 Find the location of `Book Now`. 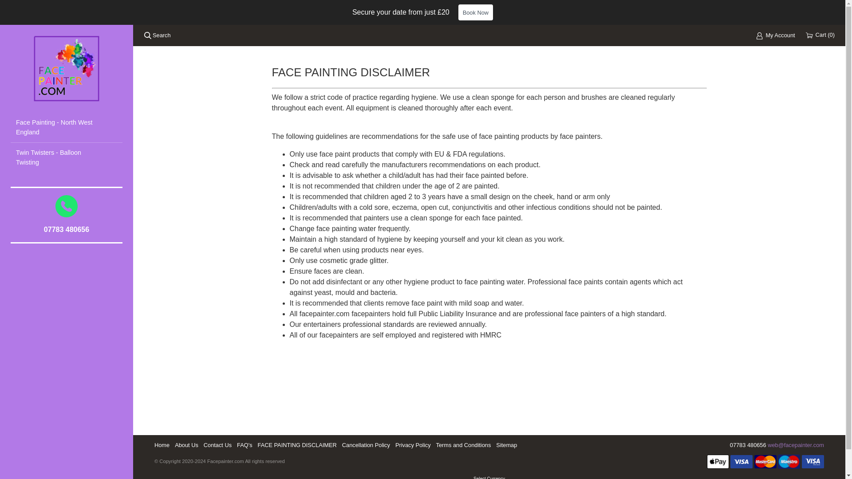

Book Now is located at coordinates (476, 12).